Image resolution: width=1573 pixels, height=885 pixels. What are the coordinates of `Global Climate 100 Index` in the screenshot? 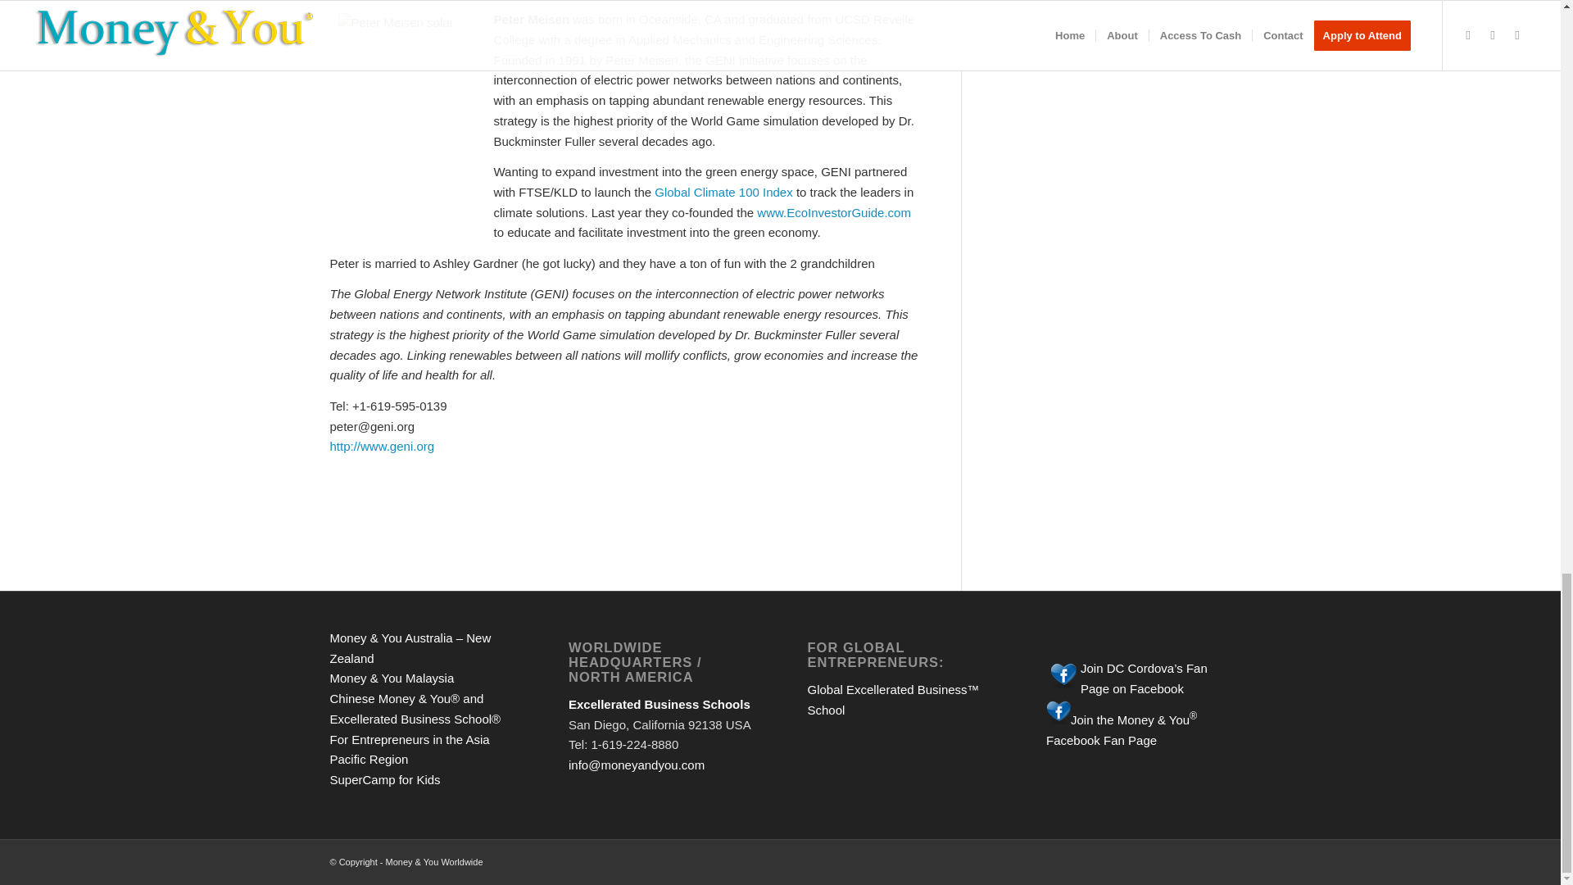 It's located at (724, 192).